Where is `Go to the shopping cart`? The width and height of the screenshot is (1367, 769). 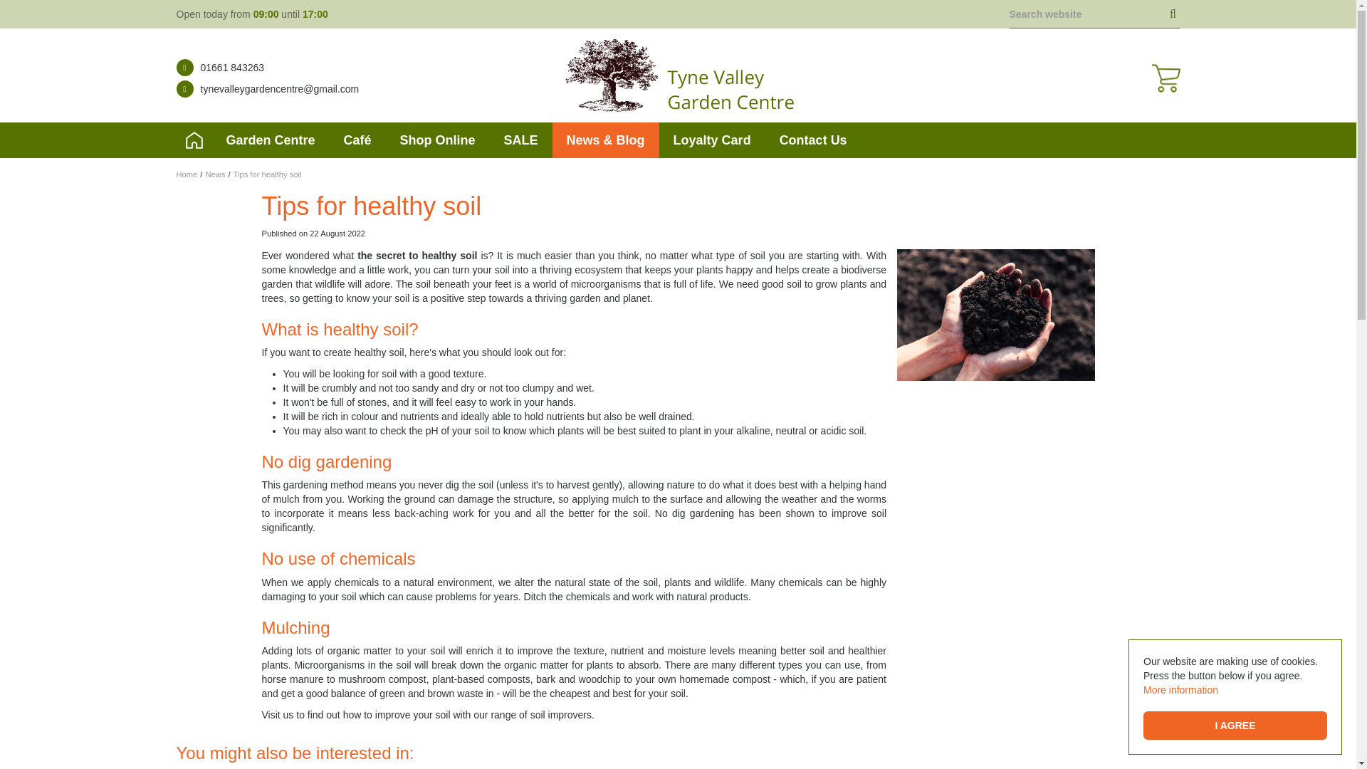
Go to the shopping cart is located at coordinates (1165, 78).